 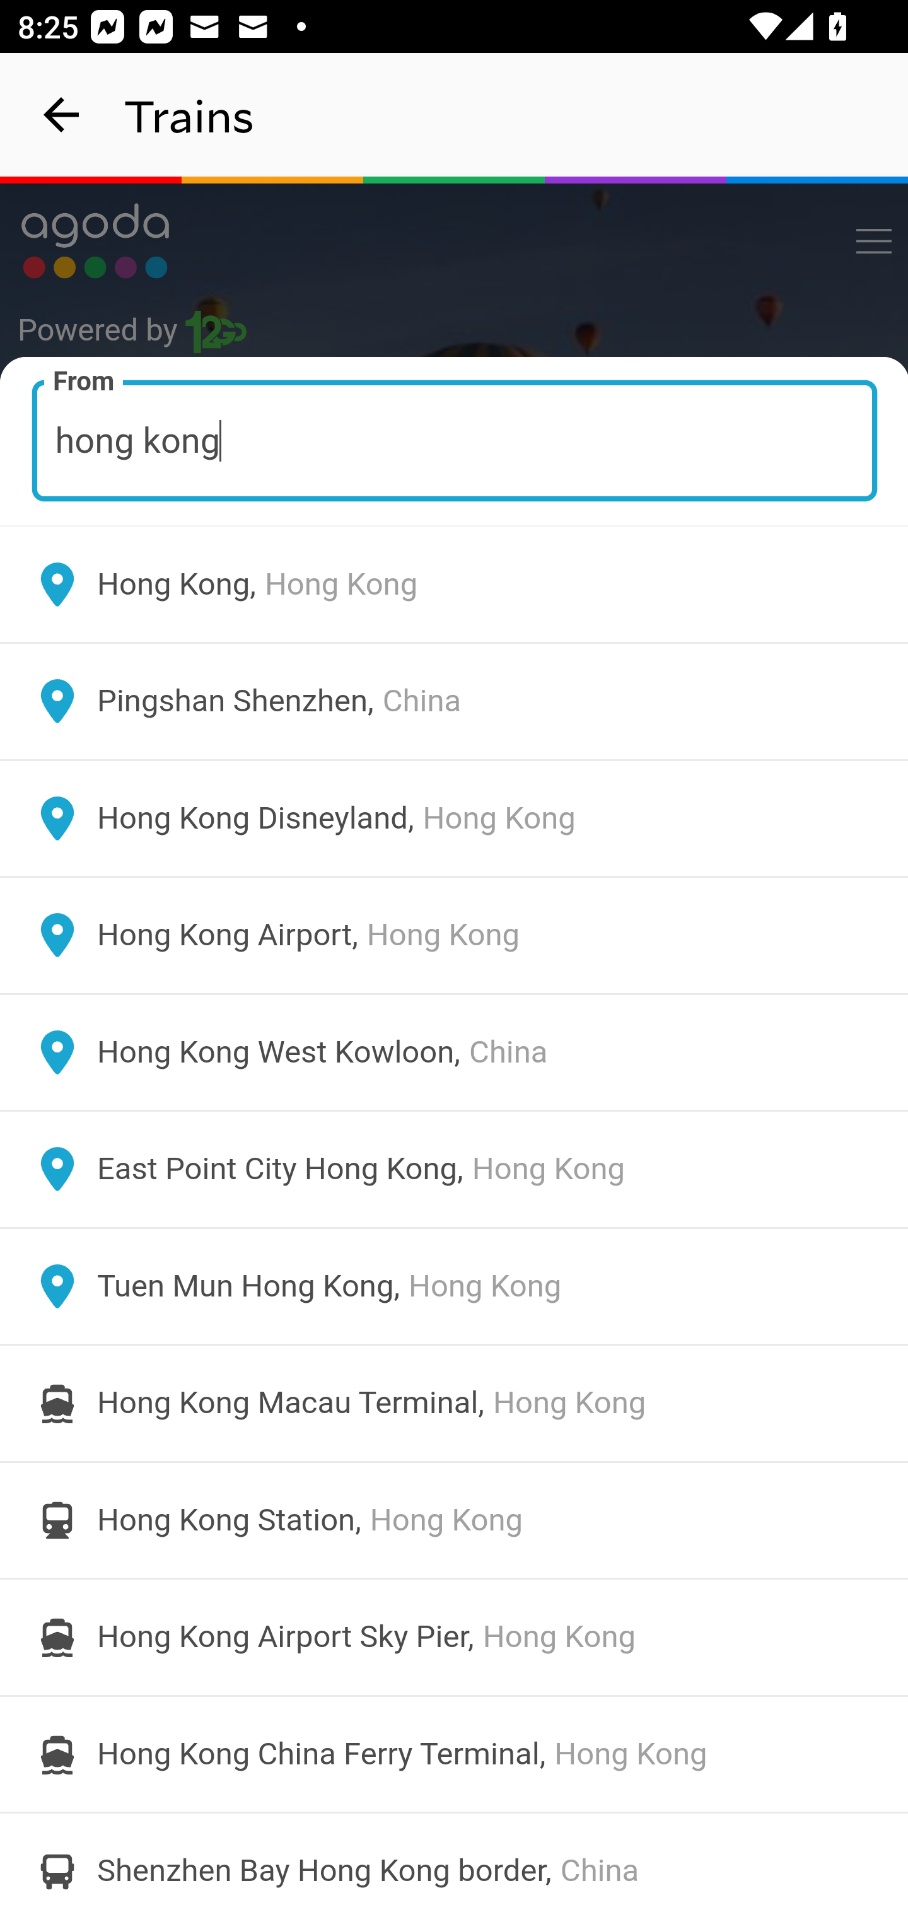 I want to click on Hong Kong Disneyland,Hong Kong, so click(x=454, y=819).